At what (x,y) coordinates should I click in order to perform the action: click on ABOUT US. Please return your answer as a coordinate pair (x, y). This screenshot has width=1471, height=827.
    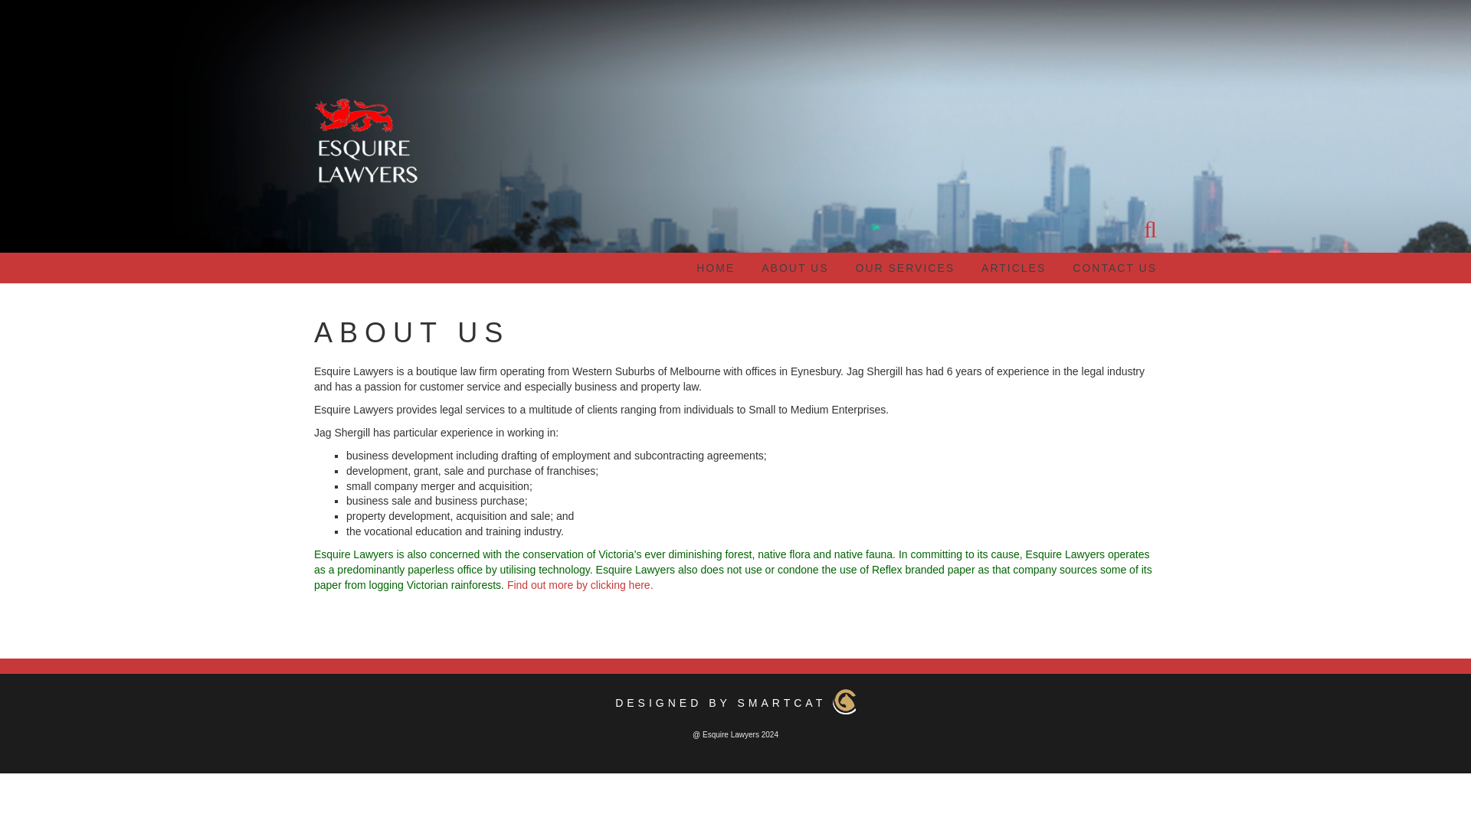
    Looking at the image, I should click on (794, 268).